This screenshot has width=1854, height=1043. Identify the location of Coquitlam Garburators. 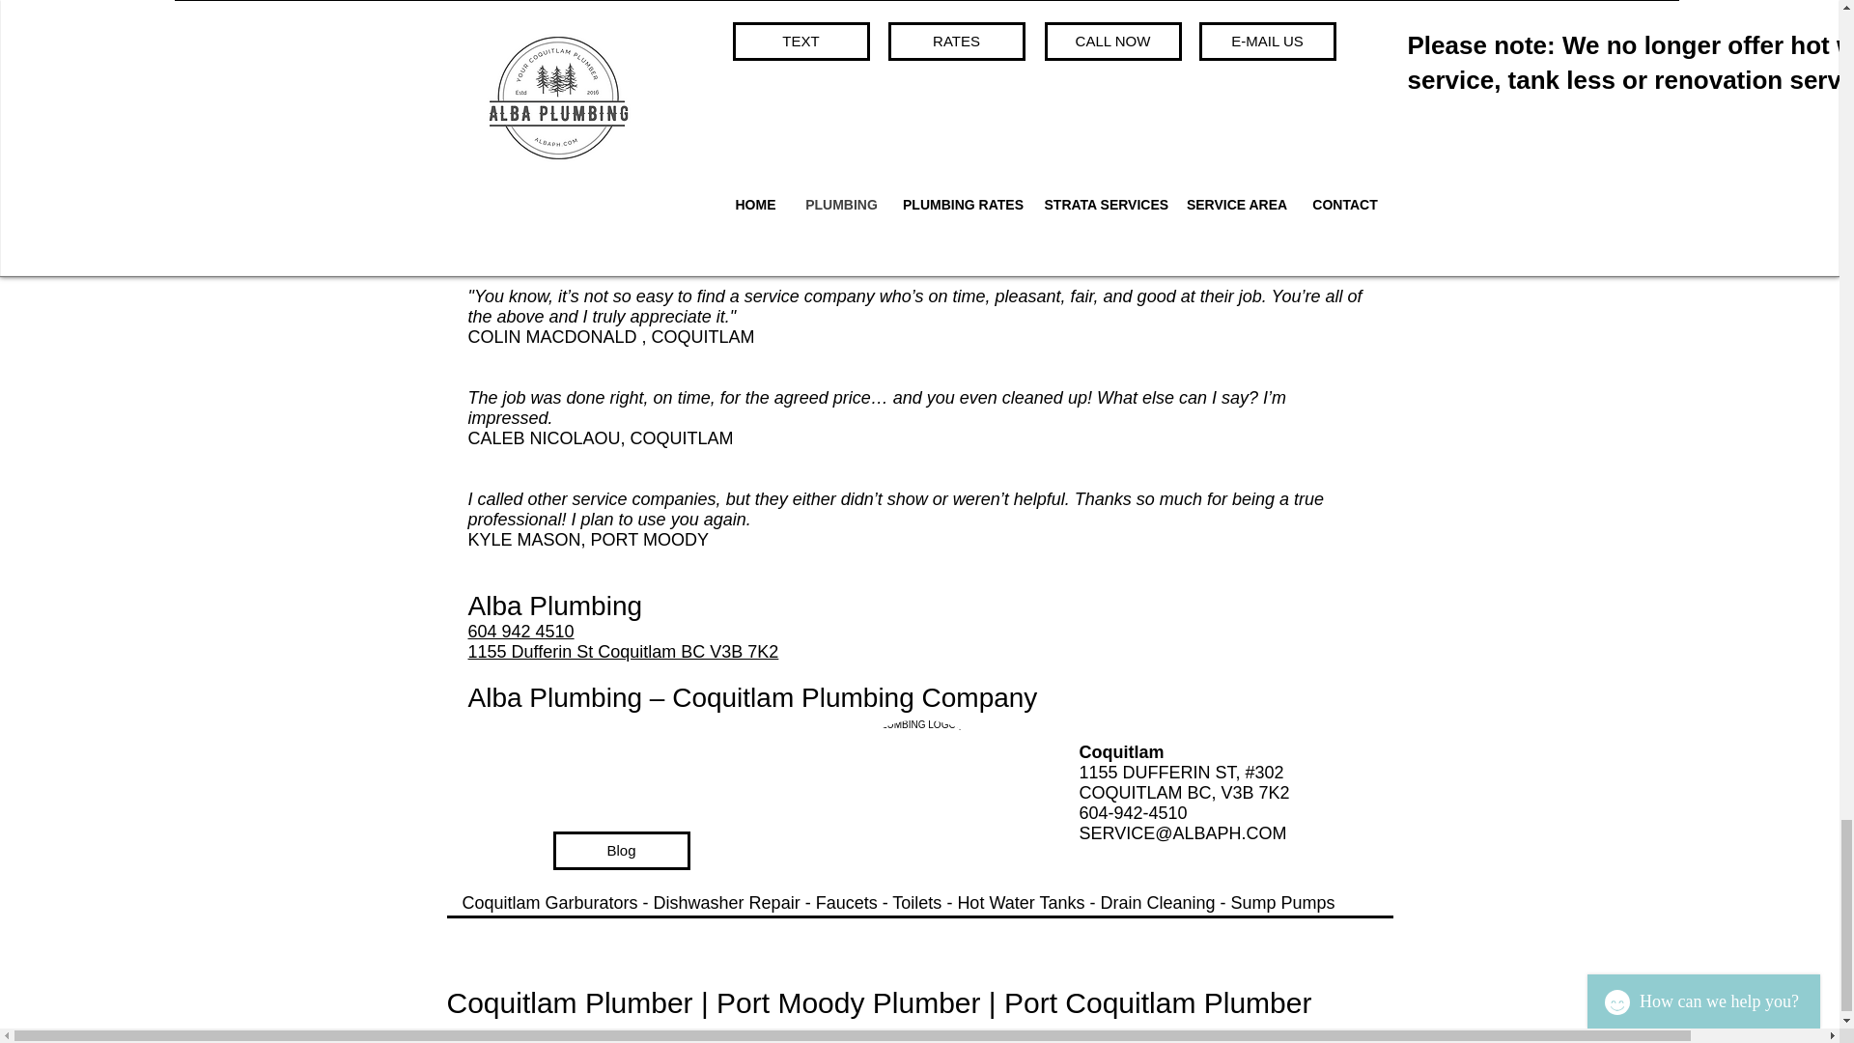
(549, 902).